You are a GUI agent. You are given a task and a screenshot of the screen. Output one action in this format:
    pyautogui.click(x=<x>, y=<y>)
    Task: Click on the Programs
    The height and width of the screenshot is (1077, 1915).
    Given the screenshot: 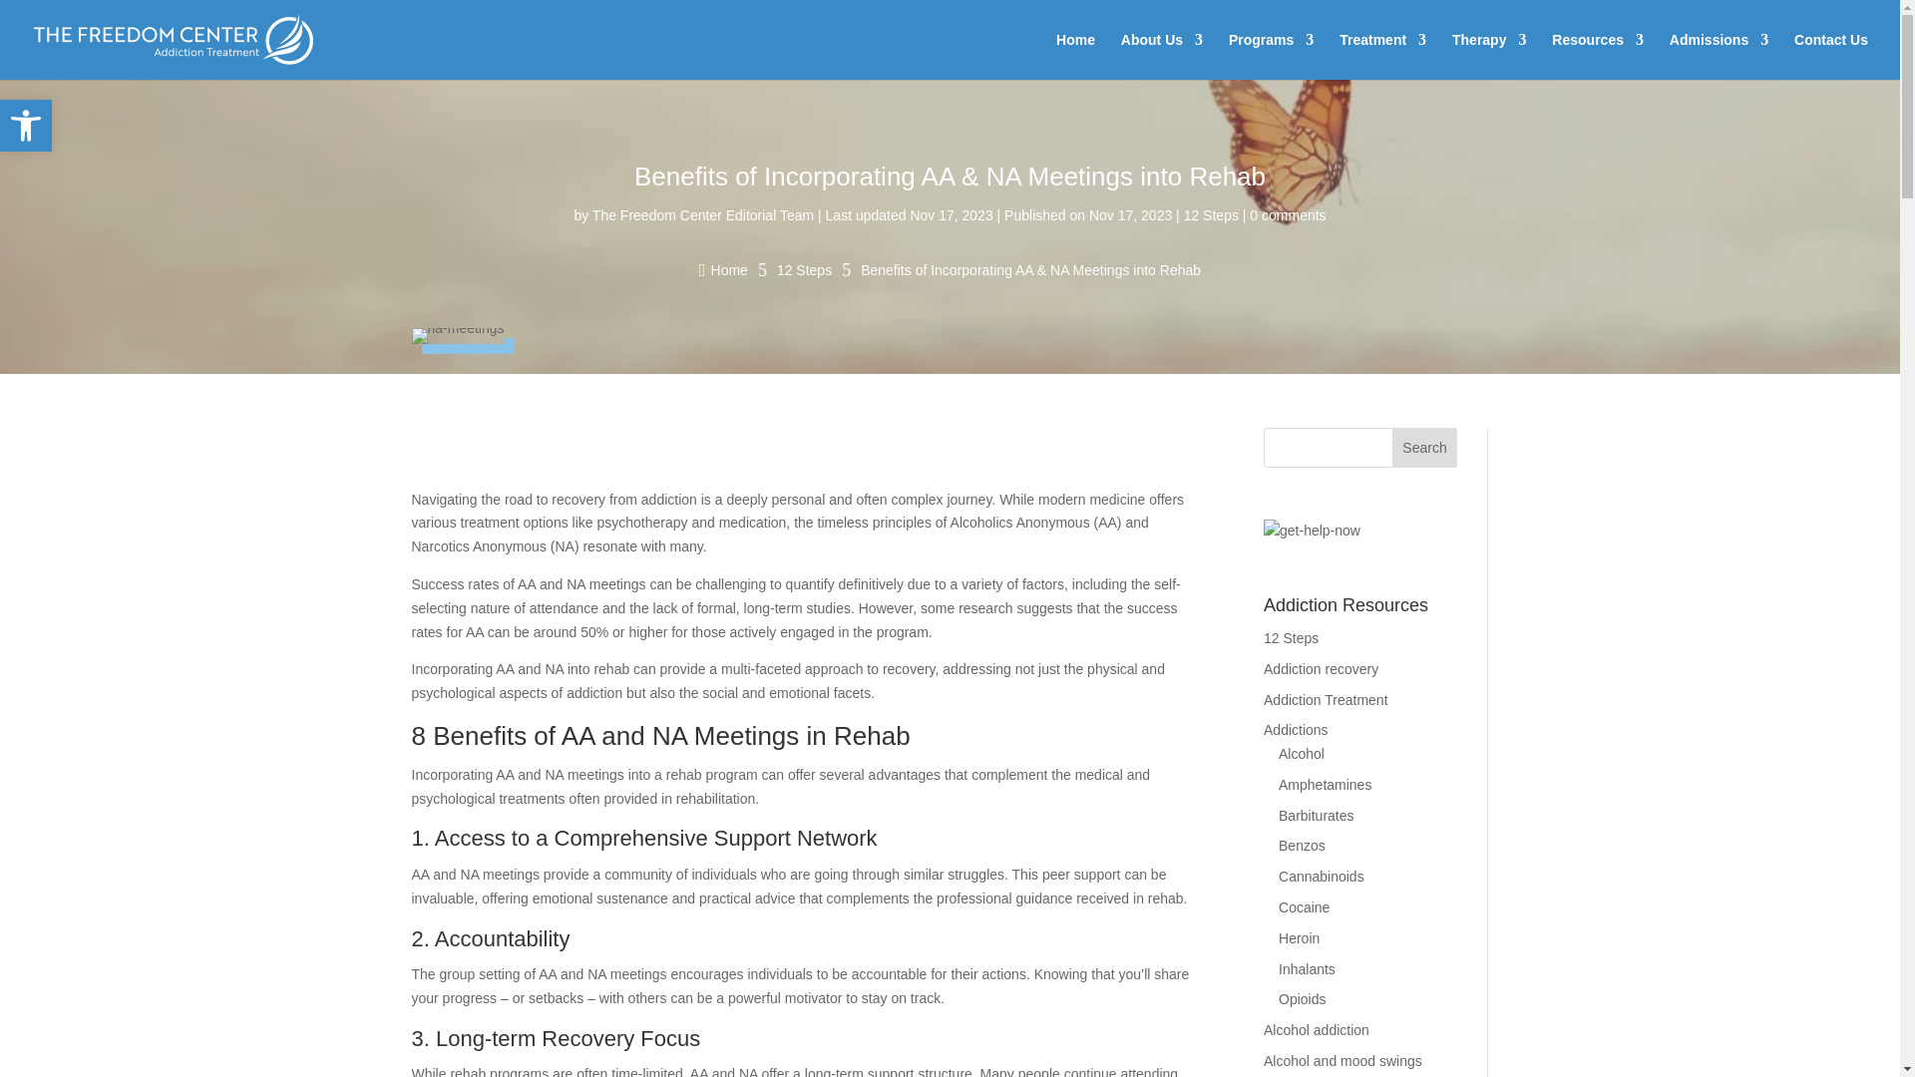 What is the action you would take?
    pyautogui.click(x=1271, y=56)
    